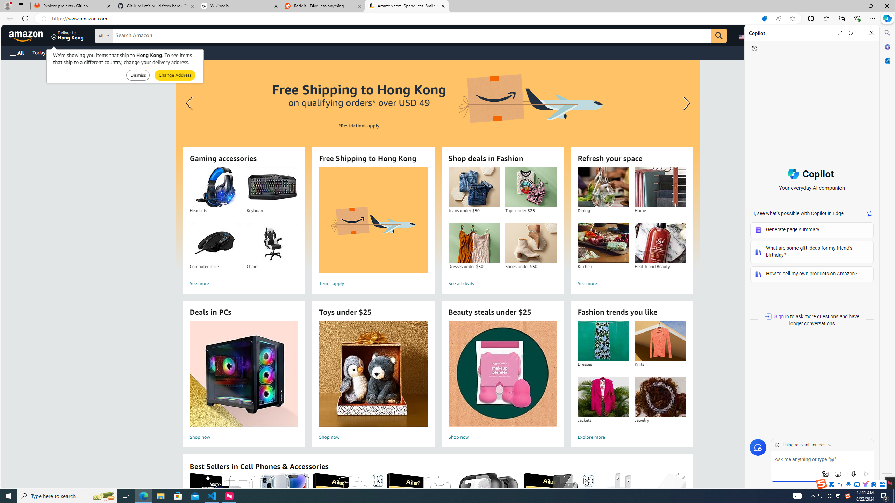 The height and width of the screenshot is (503, 895). Describe the element at coordinates (373, 220) in the screenshot. I see `Free Shipping to Hong Kong` at that location.